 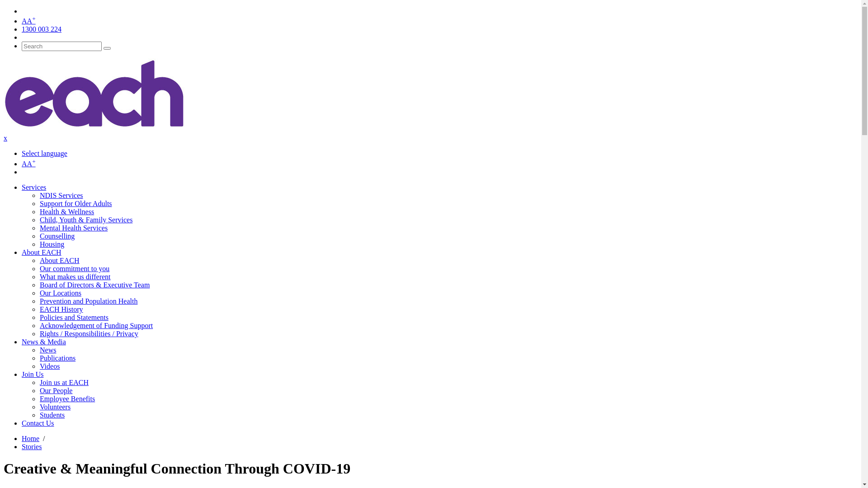 What do you see at coordinates (5, 138) in the screenshot?
I see `x` at bounding box center [5, 138].